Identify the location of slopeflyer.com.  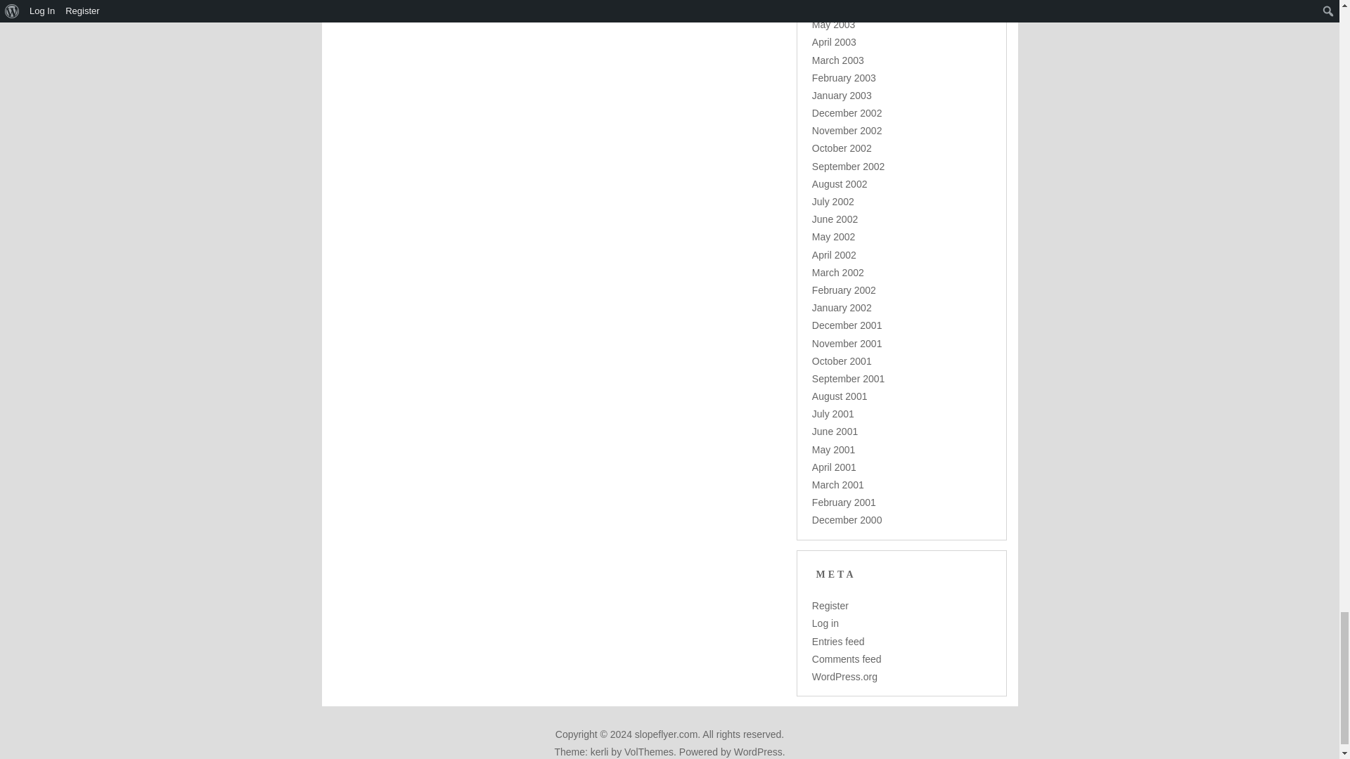
(666, 734).